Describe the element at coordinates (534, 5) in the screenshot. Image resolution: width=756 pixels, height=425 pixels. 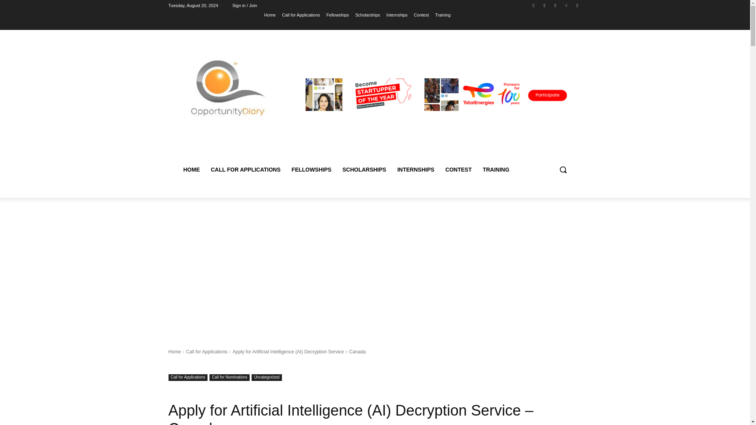
I see `Facebook` at that location.